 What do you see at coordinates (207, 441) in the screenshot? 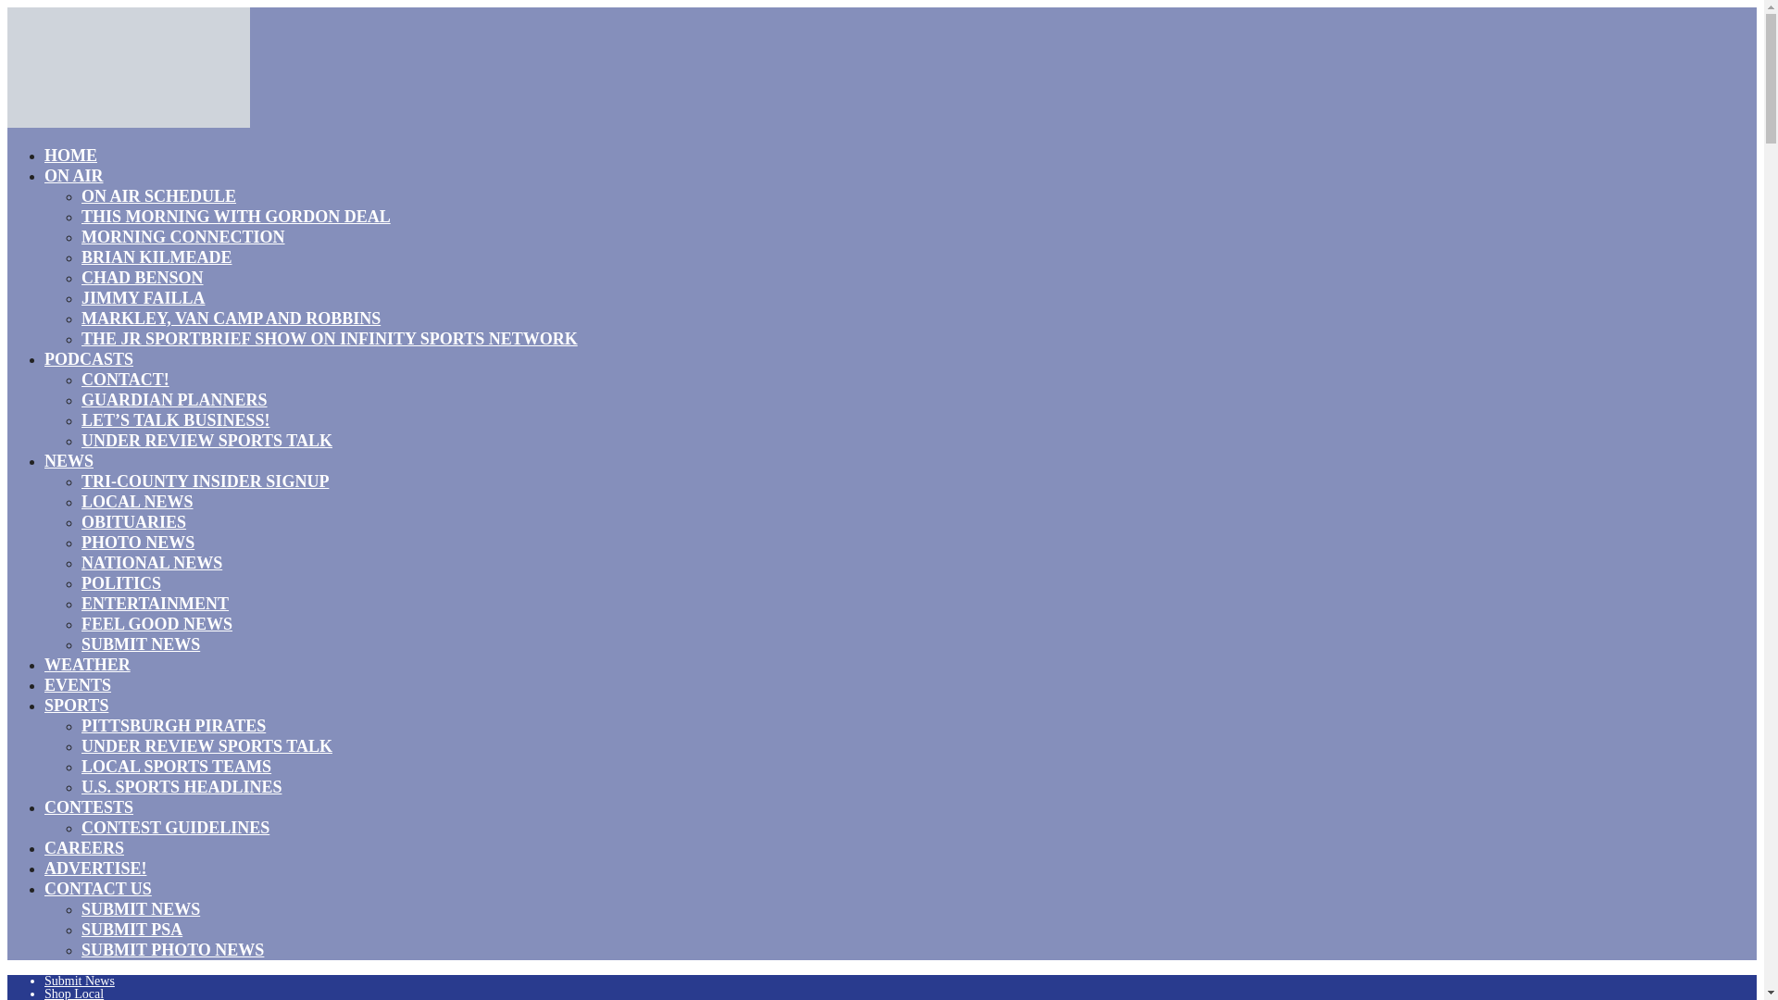
I see `UNDER REVIEW SPORTS TALK` at bounding box center [207, 441].